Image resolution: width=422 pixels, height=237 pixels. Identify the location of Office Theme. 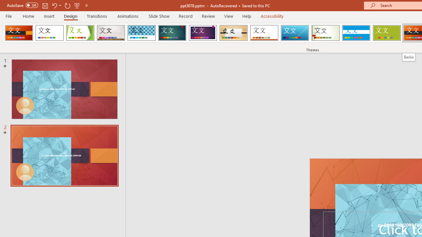
(49, 33).